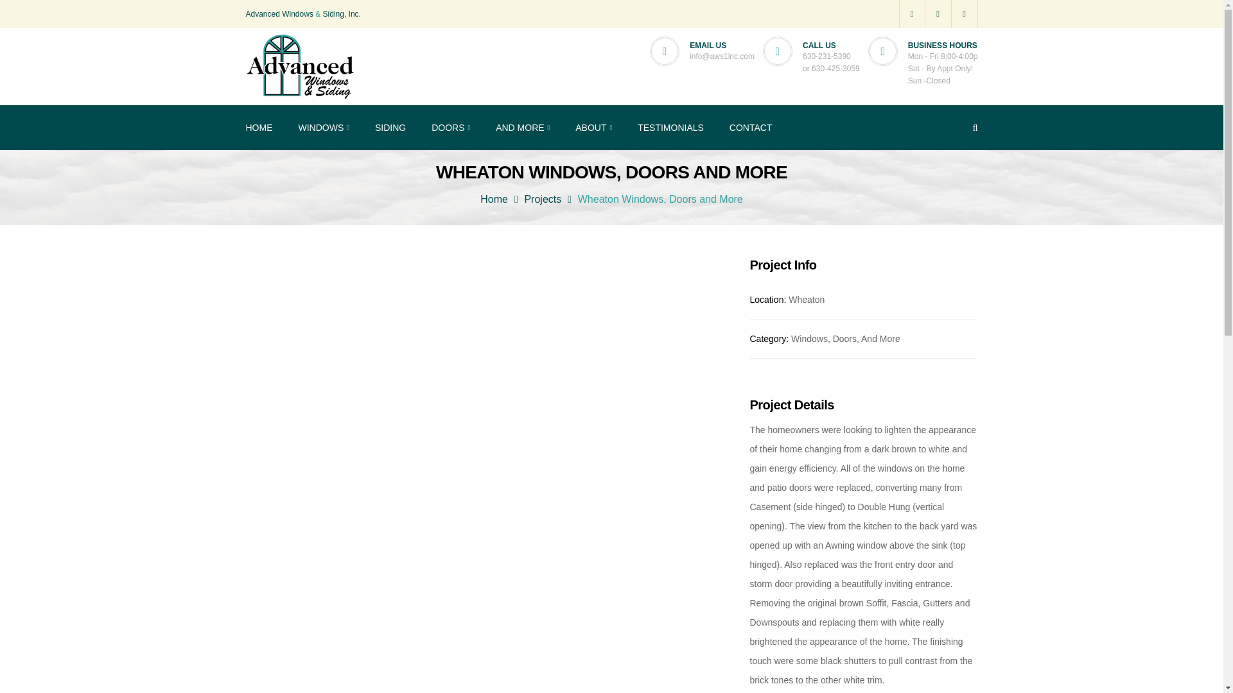 This screenshot has width=1233, height=693. What do you see at coordinates (390, 128) in the screenshot?
I see `SIDING` at bounding box center [390, 128].